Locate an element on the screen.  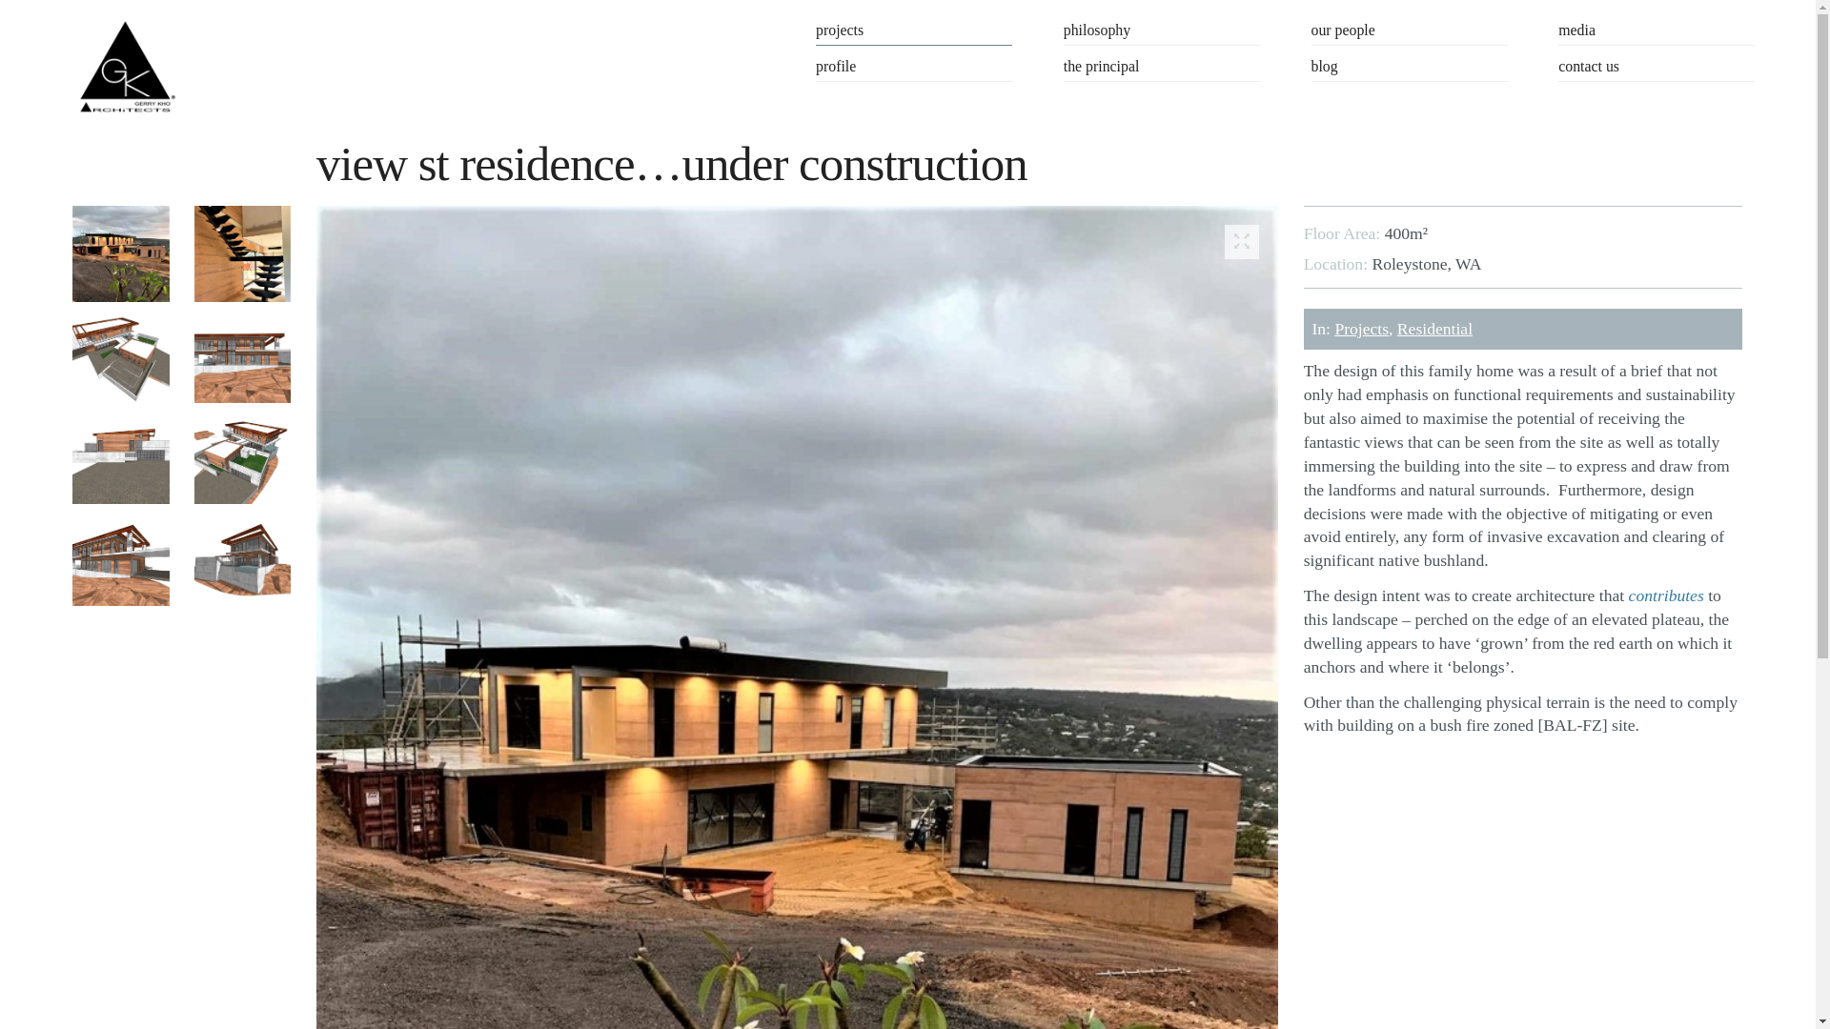
gerry kho architects is located at coordinates (126, 67).